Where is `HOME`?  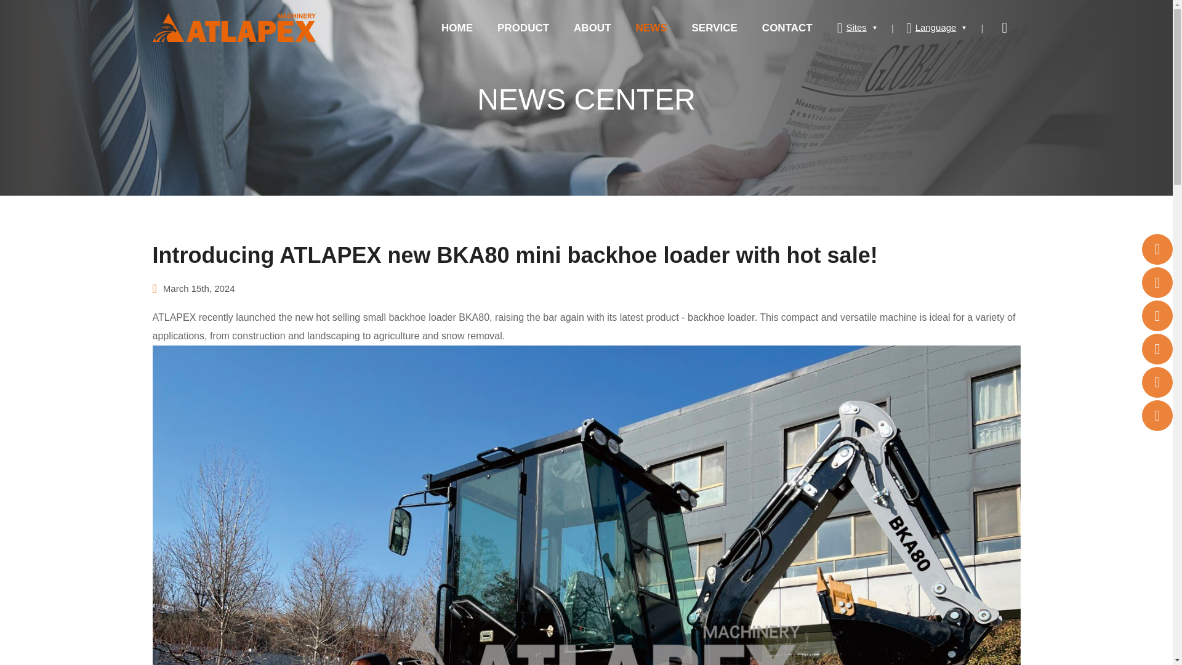
HOME is located at coordinates (457, 28).